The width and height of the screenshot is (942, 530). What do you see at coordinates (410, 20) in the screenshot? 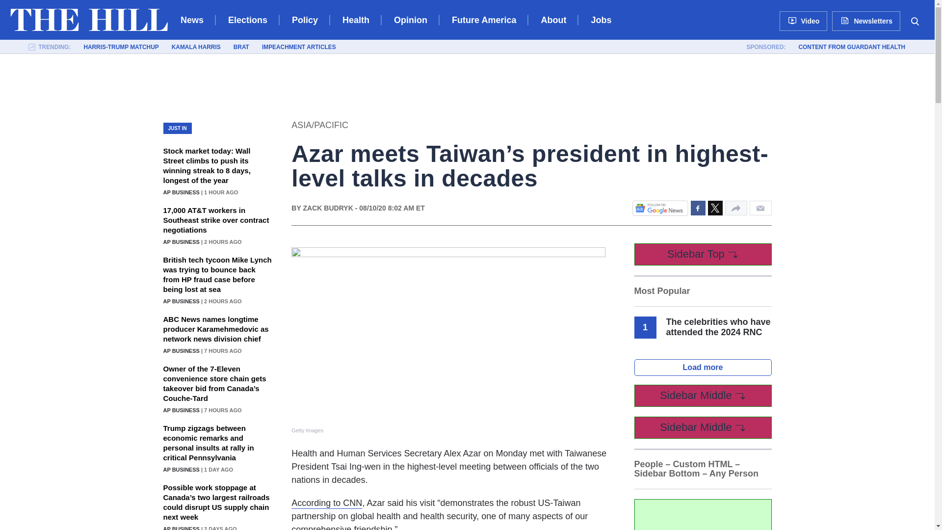
I see `Opinion` at bounding box center [410, 20].